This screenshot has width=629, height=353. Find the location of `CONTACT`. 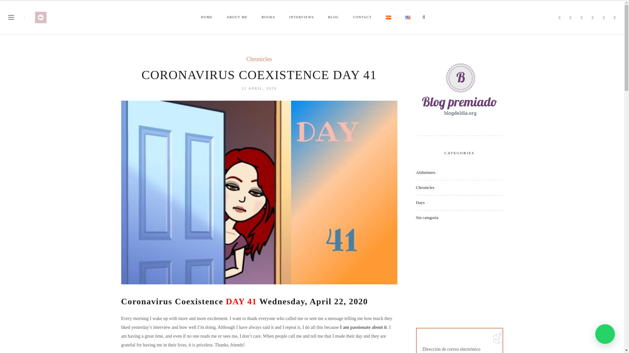

CONTACT is located at coordinates (363, 18).